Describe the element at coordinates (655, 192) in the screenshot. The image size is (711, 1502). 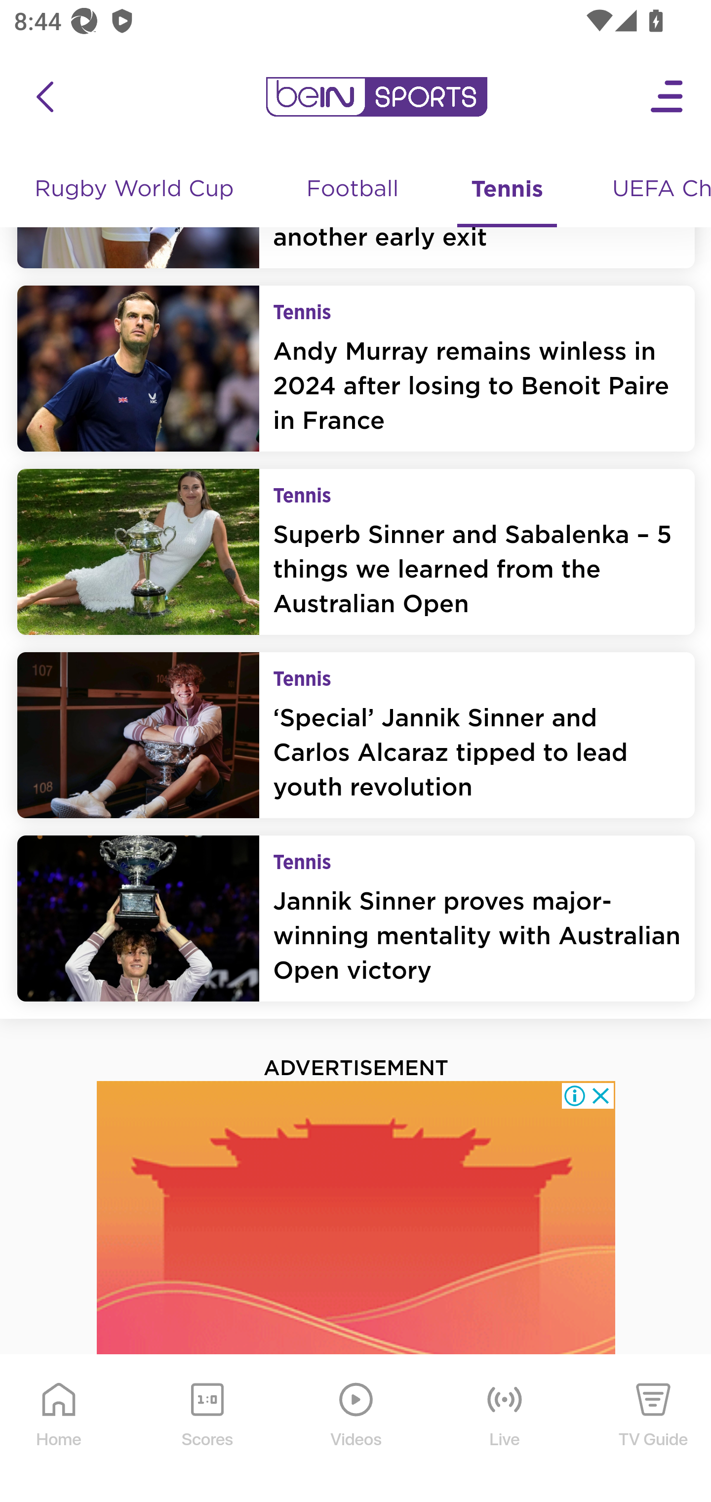
I see `UEFA Champions League` at that location.